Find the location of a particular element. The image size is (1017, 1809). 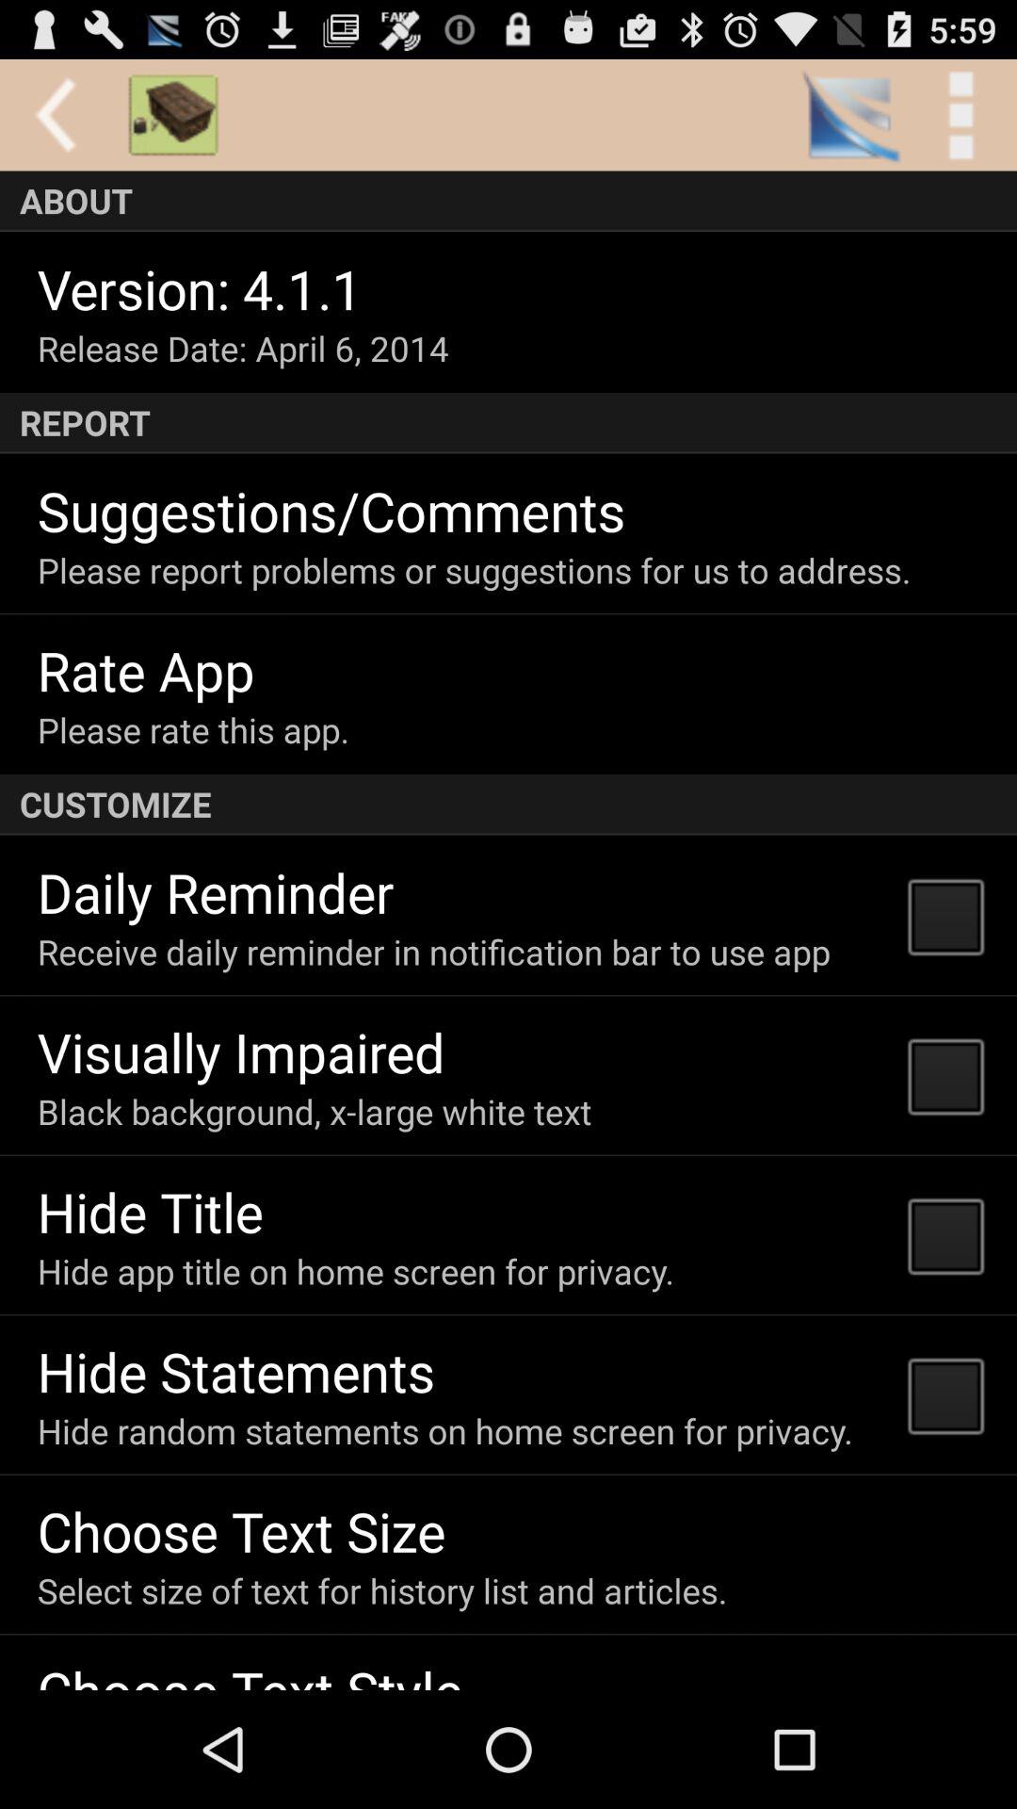

jump until the customize app is located at coordinates (508, 805).